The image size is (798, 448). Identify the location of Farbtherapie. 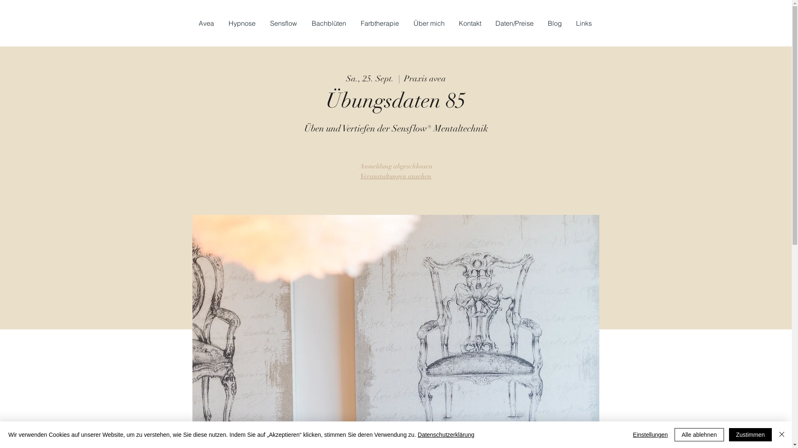
(381, 23).